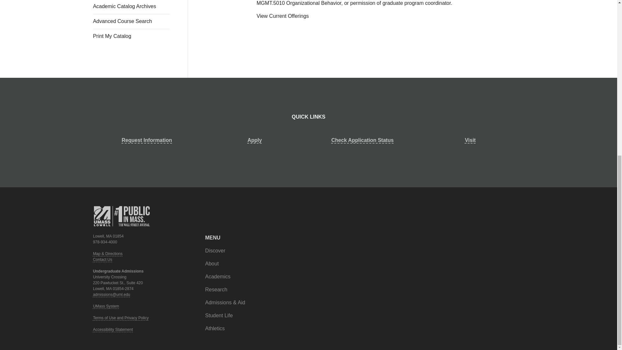  What do you see at coordinates (517, 205) in the screenshot?
I see `Instagram` at bounding box center [517, 205].